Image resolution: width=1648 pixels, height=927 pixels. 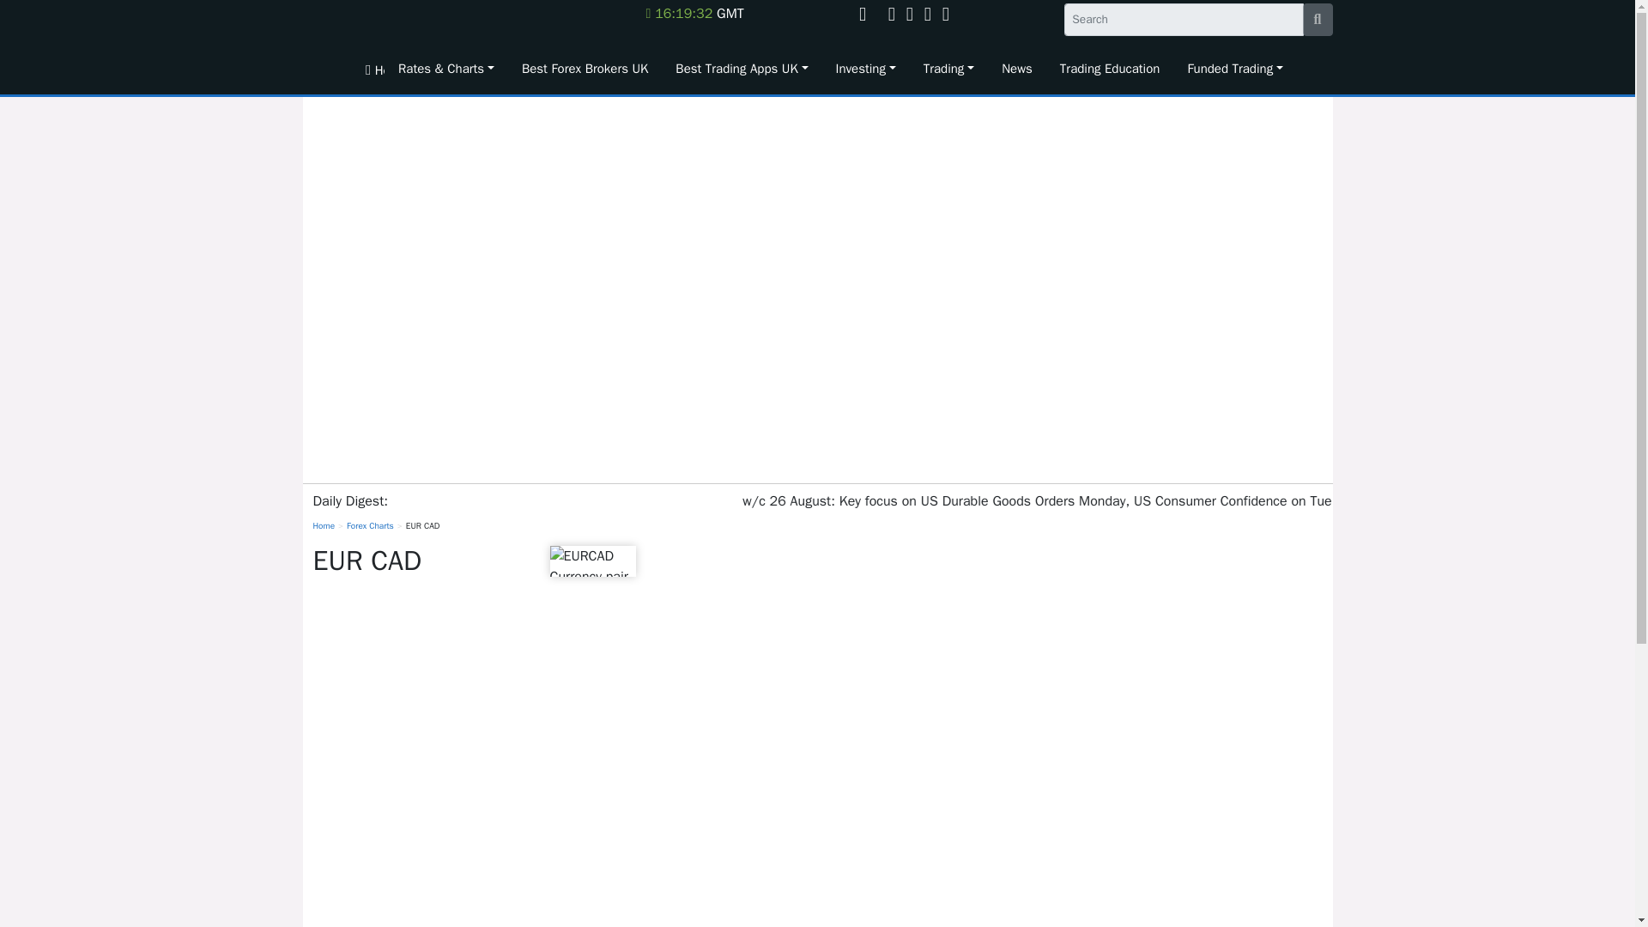 I want to click on Best Trading Apps UK, so click(x=742, y=69).